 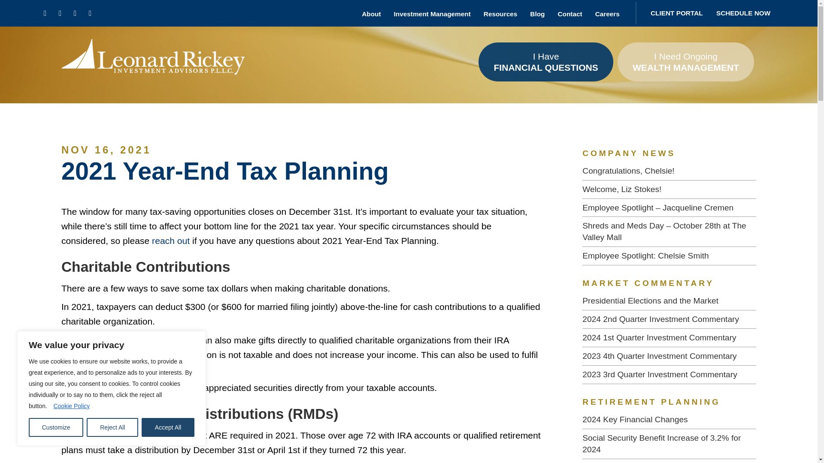 What do you see at coordinates (90, 13) in the screenshot?
I see `RSS` at bounding box center [90, 13].